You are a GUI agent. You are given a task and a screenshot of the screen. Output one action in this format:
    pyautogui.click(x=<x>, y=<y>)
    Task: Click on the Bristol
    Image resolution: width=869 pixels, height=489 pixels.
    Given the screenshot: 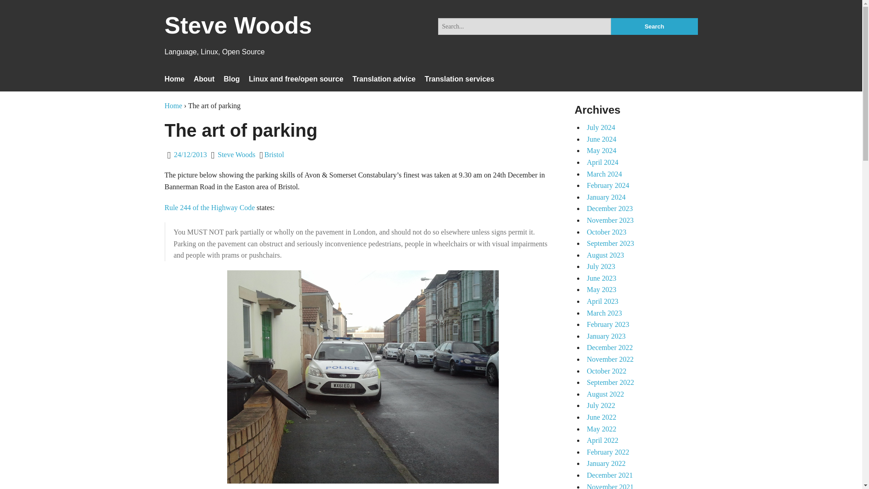 What is the action you would take?
    pyautogui.click(x=274, y=154)
    